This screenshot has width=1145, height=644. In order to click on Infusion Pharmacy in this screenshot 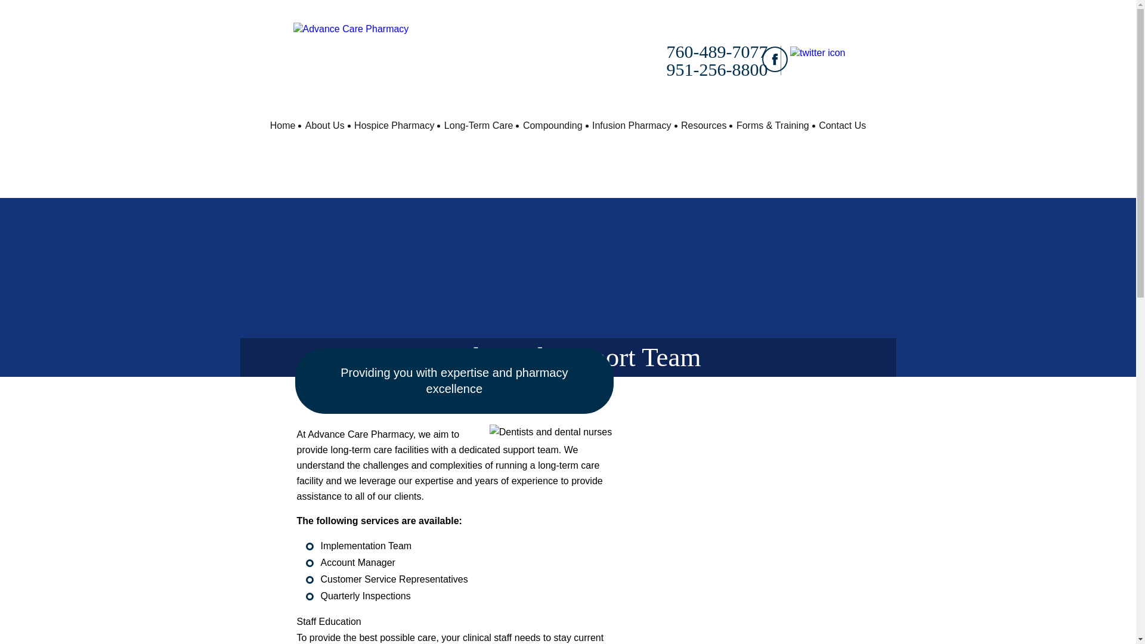, I will do `click(632, 125)`.